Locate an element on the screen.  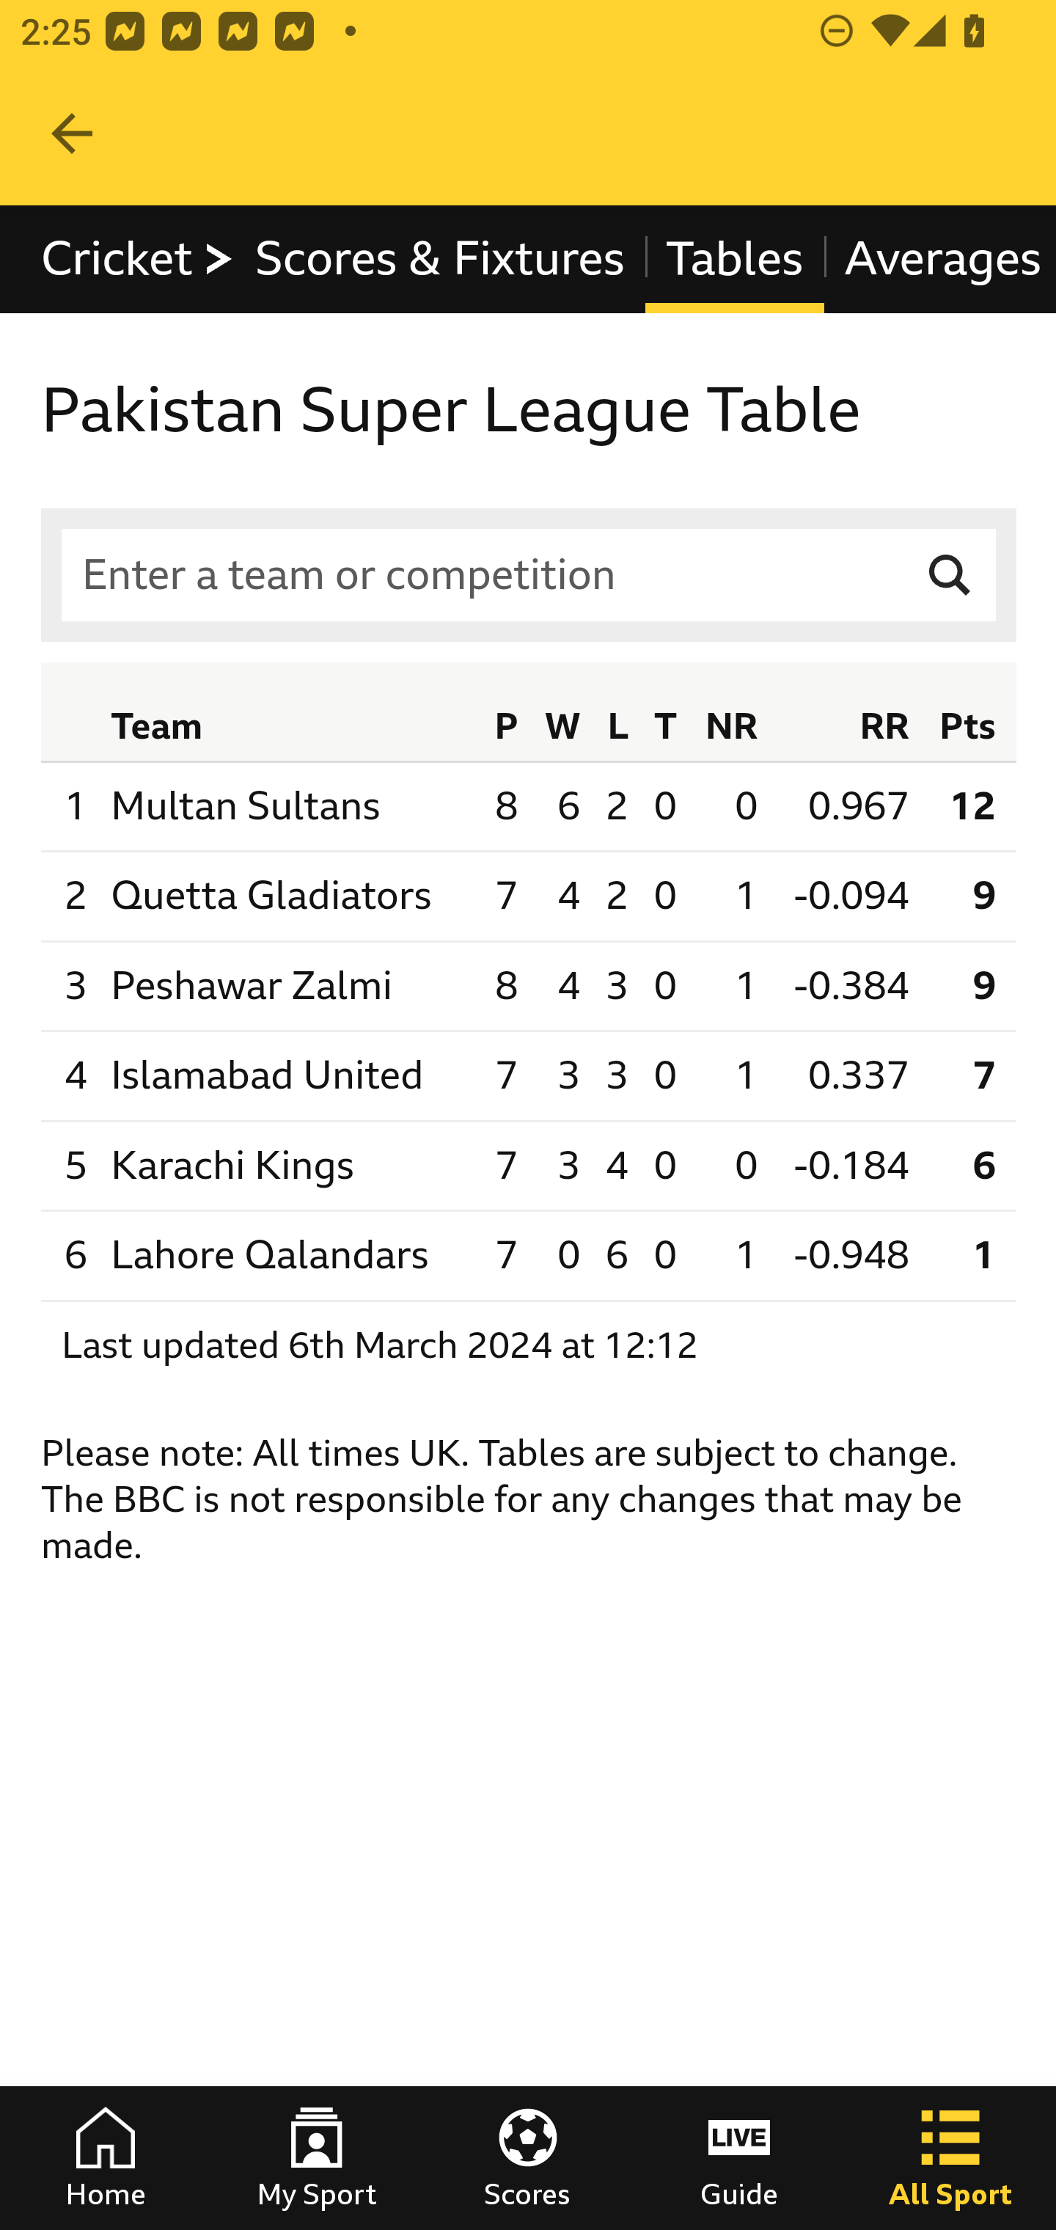
Guide is located at coordinates (739, 2158).